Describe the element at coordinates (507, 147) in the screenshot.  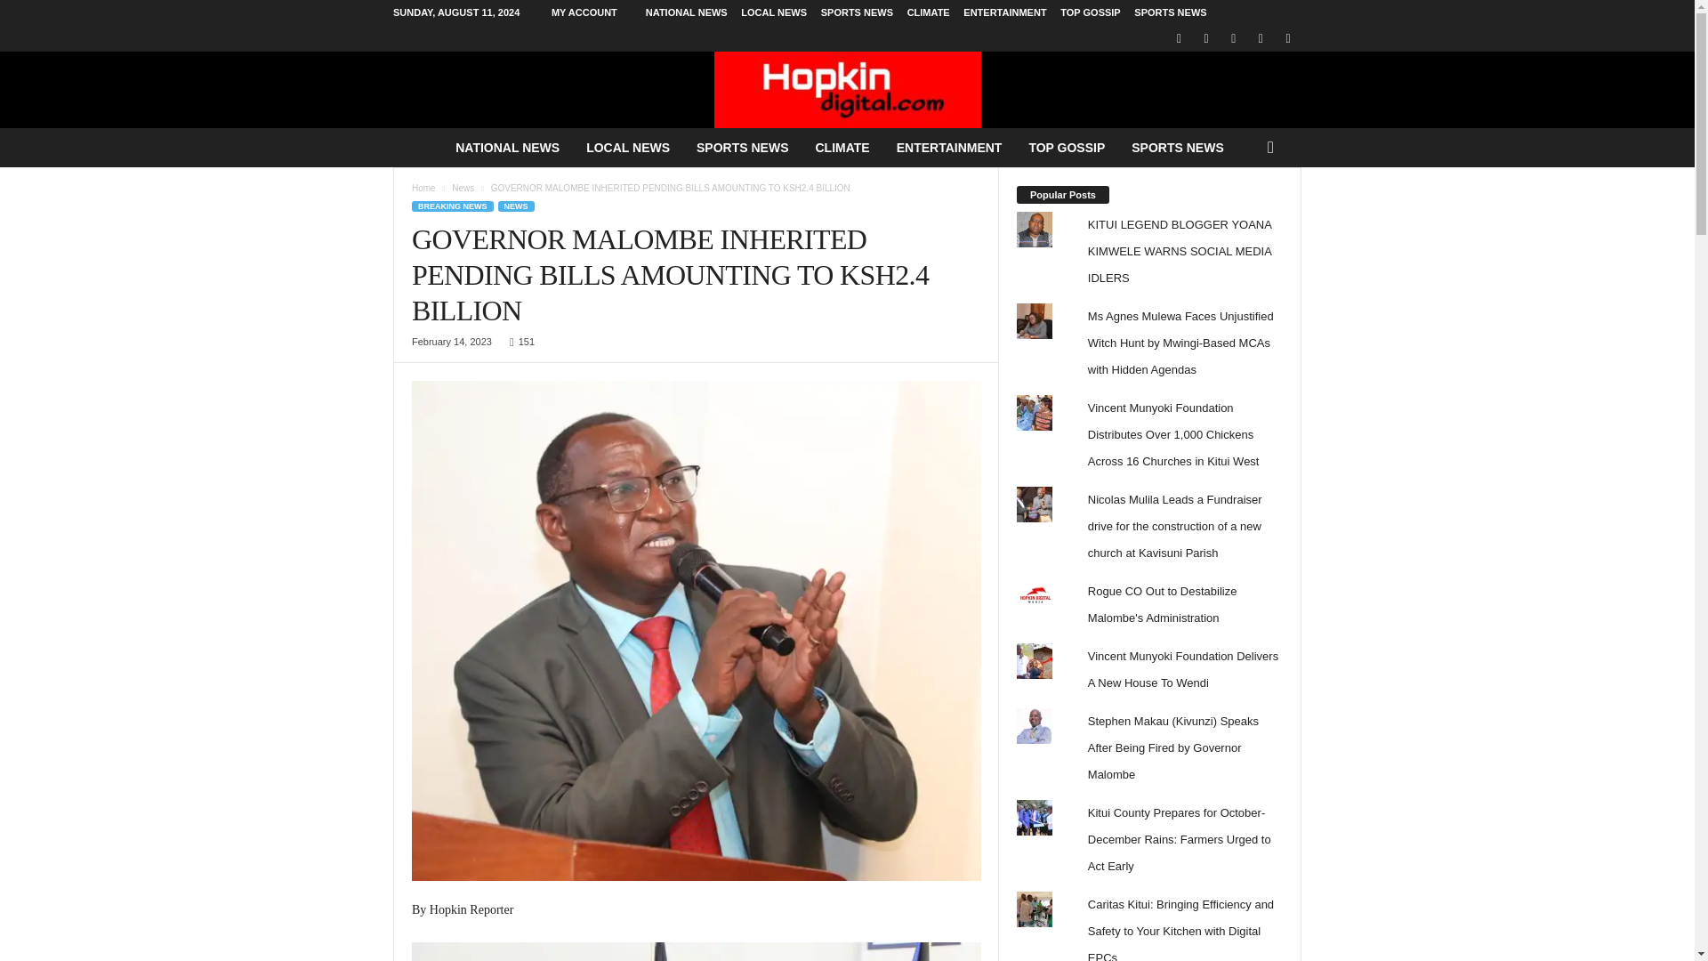
I see `NATIONAL NEWS` at that location.